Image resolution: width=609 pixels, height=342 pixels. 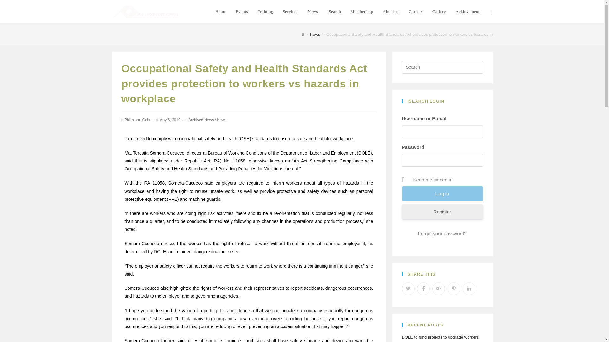 What do you see at coordinates (265, 12) in the screenshot?
I see `Training` at bounding box center [265, 12].